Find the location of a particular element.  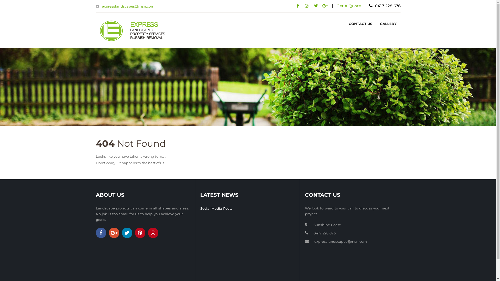

CONTACT US is located at coordinates (360, 24).